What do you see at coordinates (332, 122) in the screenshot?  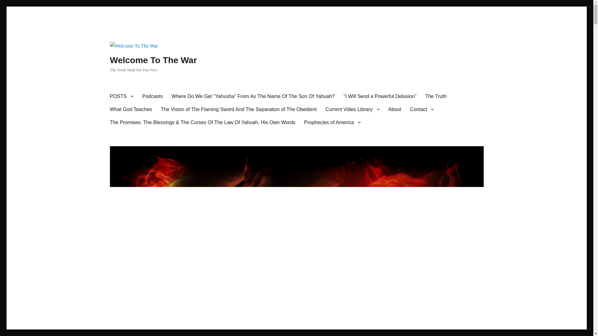 I see `Prophecies of America` at bounding box center [332, 122].